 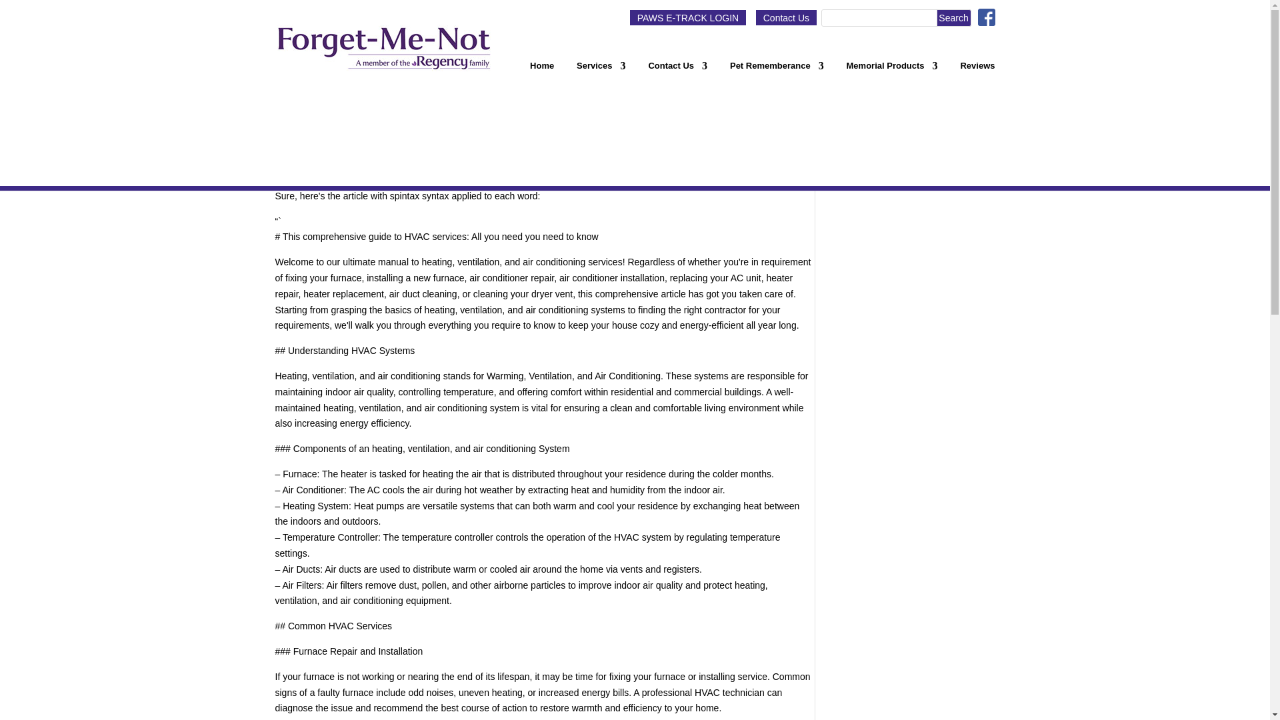 What do you see at coordinates (786, 17) in the screenshot?
I see `Contact Us` at bounding box center [786, 17].